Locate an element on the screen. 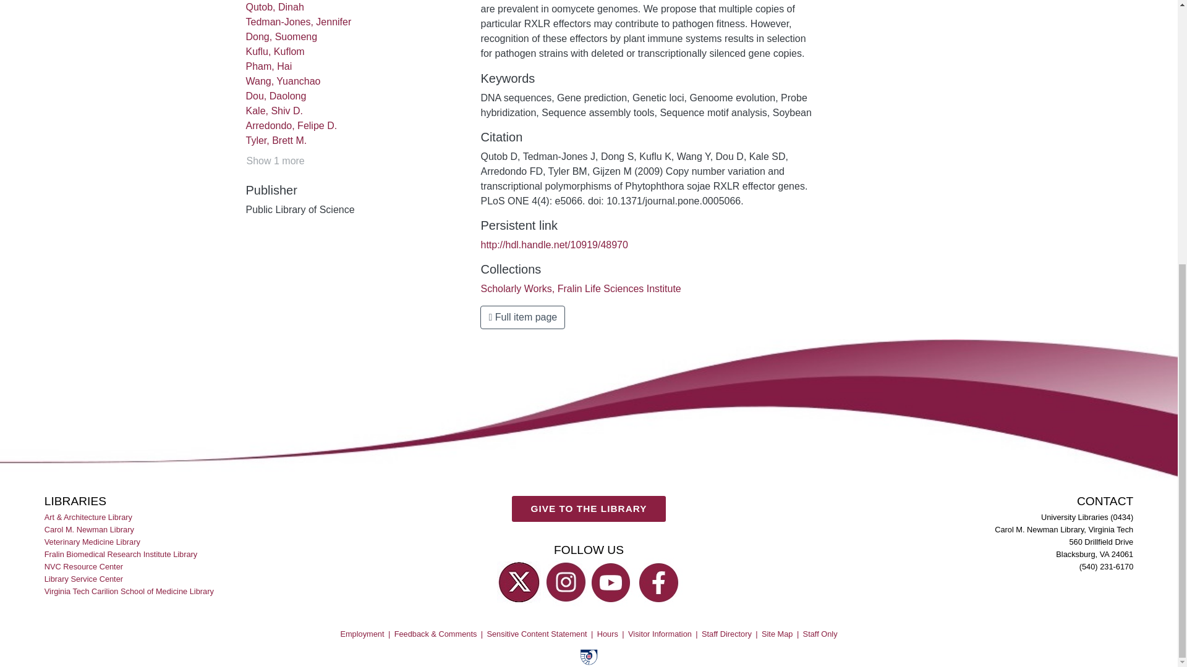 The image size is (1187, 667). Pham, Hai is located at coordinates (268, 66).